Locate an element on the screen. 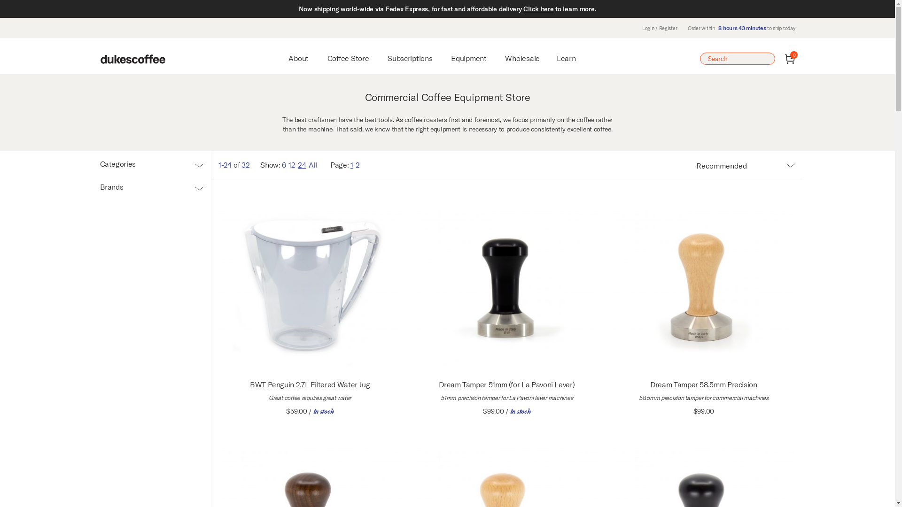  Login / Register is located at coordinates (660, 28).